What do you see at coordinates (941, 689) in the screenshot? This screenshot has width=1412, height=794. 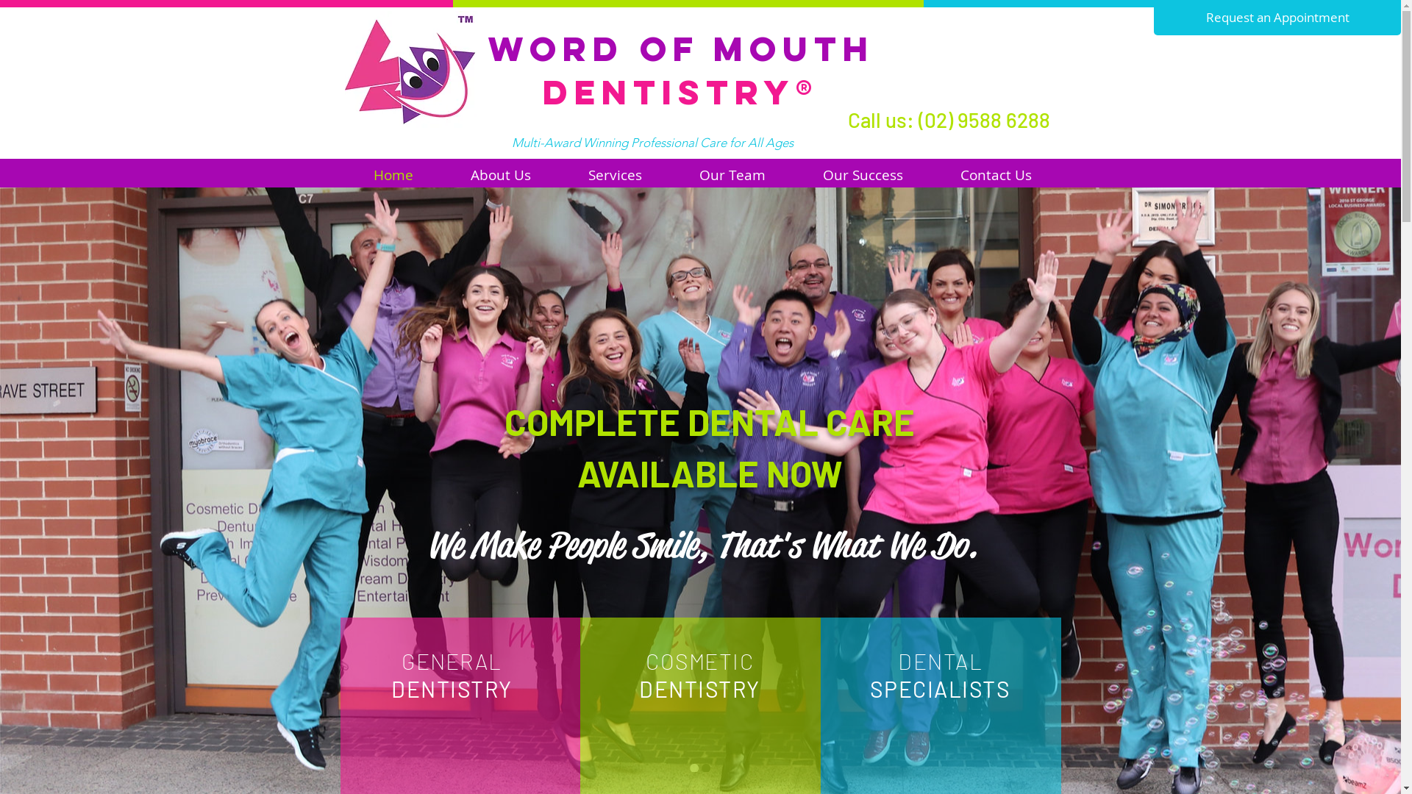 I see `SPECIALISTS` at bounding box center [941, 689].